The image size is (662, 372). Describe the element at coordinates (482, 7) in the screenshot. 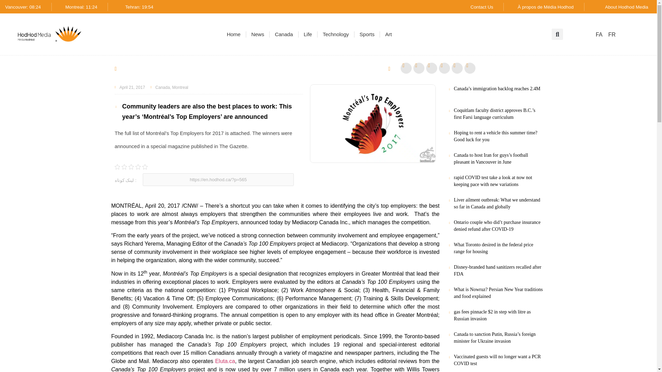

I see `Contact Us` at that location.